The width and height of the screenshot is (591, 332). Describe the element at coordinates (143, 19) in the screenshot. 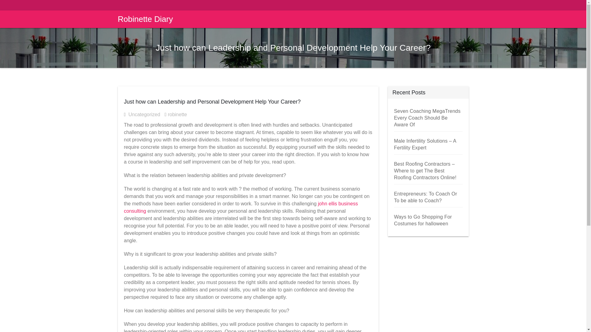

I see `Robinette Diary` at that location.